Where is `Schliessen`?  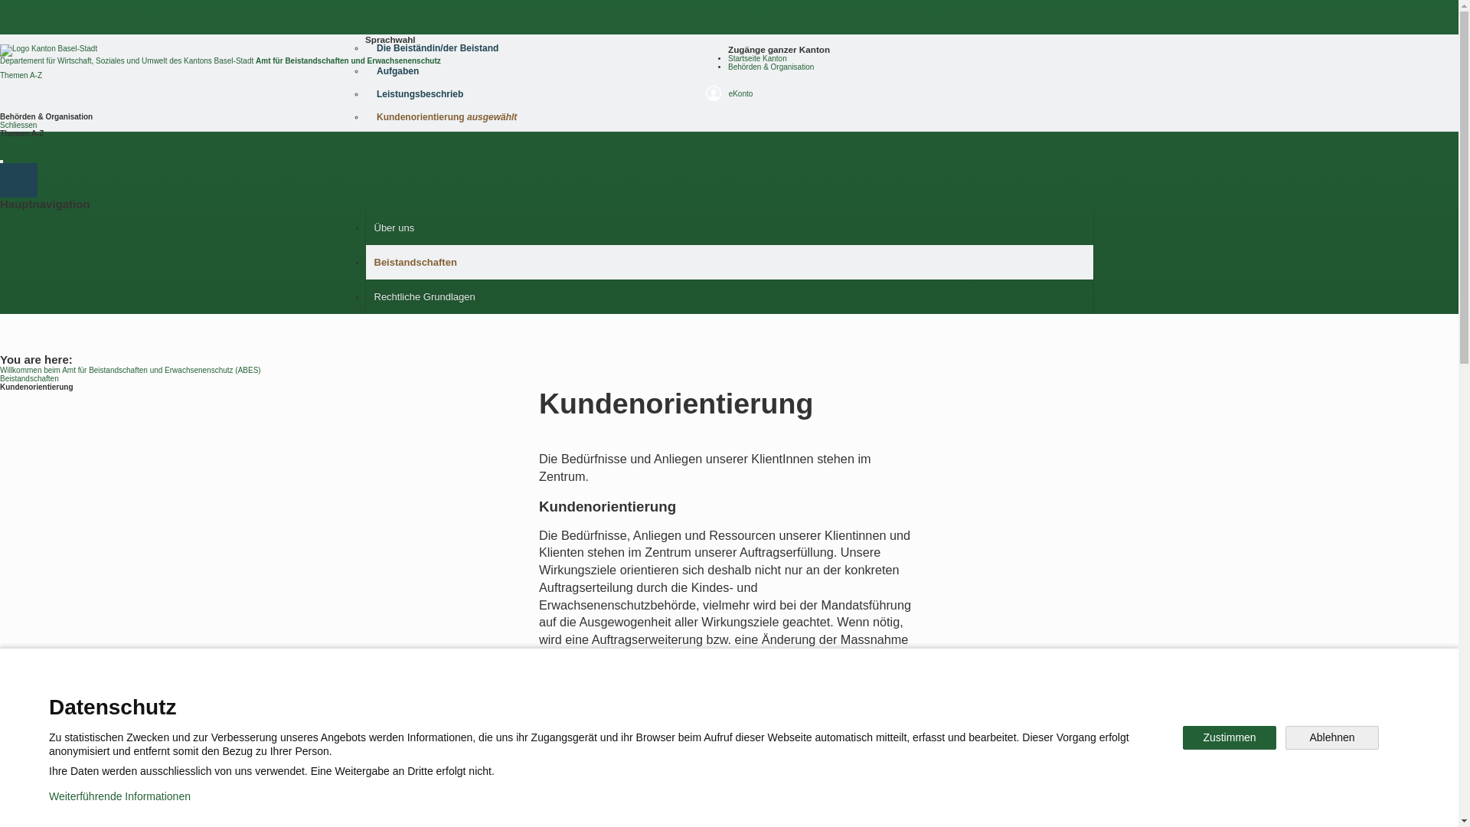
Schliessen is located at coordinates (18, 142).